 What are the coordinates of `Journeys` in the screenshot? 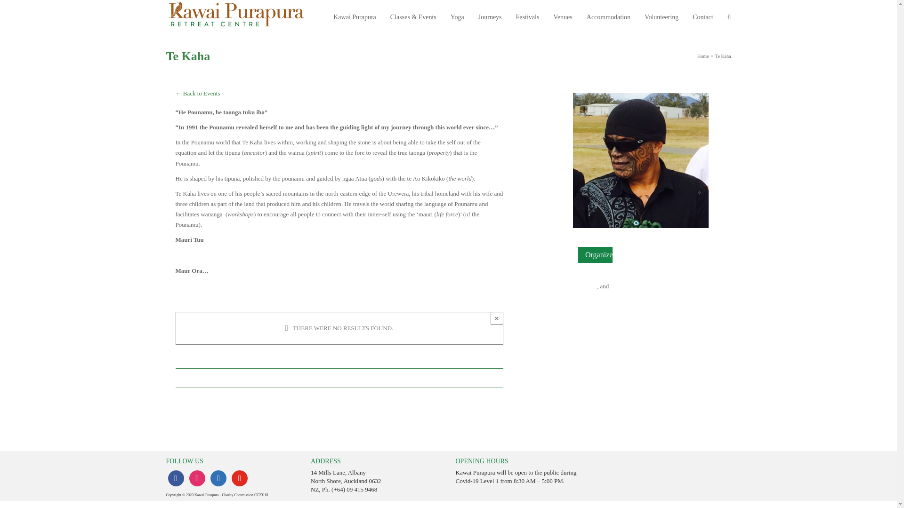 It's located at (490, 16).